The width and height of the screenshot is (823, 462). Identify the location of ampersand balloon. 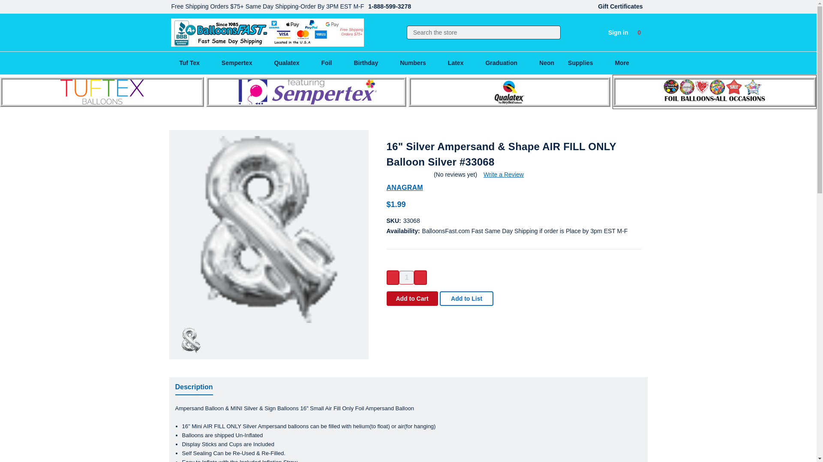
(268, 229).